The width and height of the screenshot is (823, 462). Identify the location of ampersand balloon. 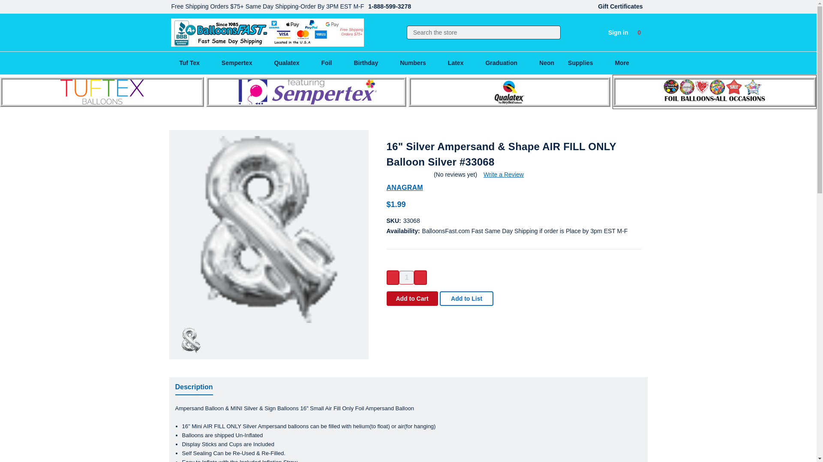
(268, 229).